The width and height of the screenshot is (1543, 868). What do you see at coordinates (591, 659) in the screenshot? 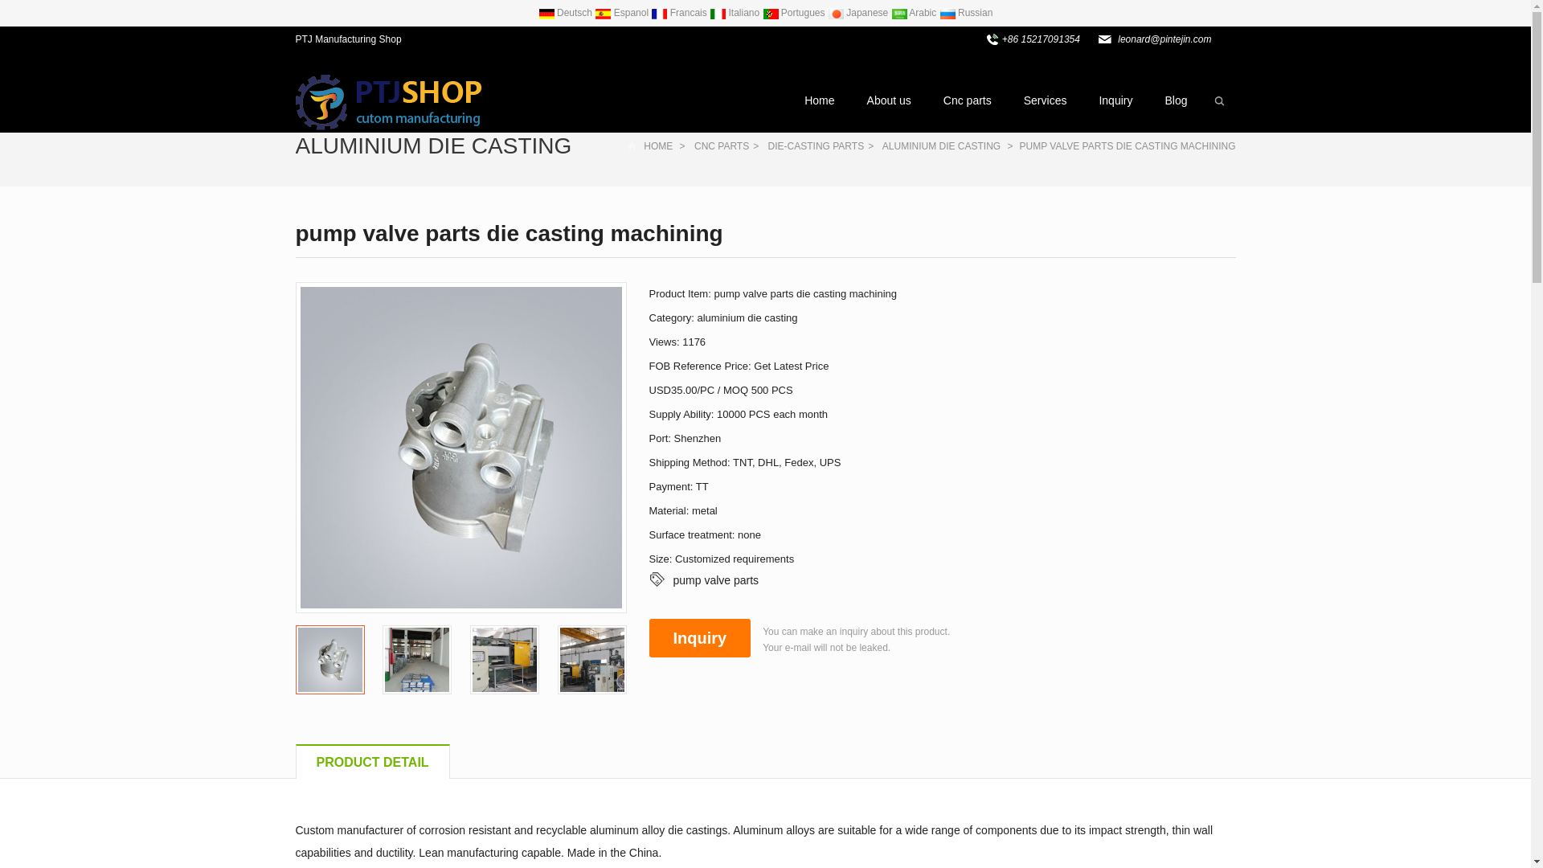
I see `pump valve parts die casting machining` at bounding box center [591, 659].